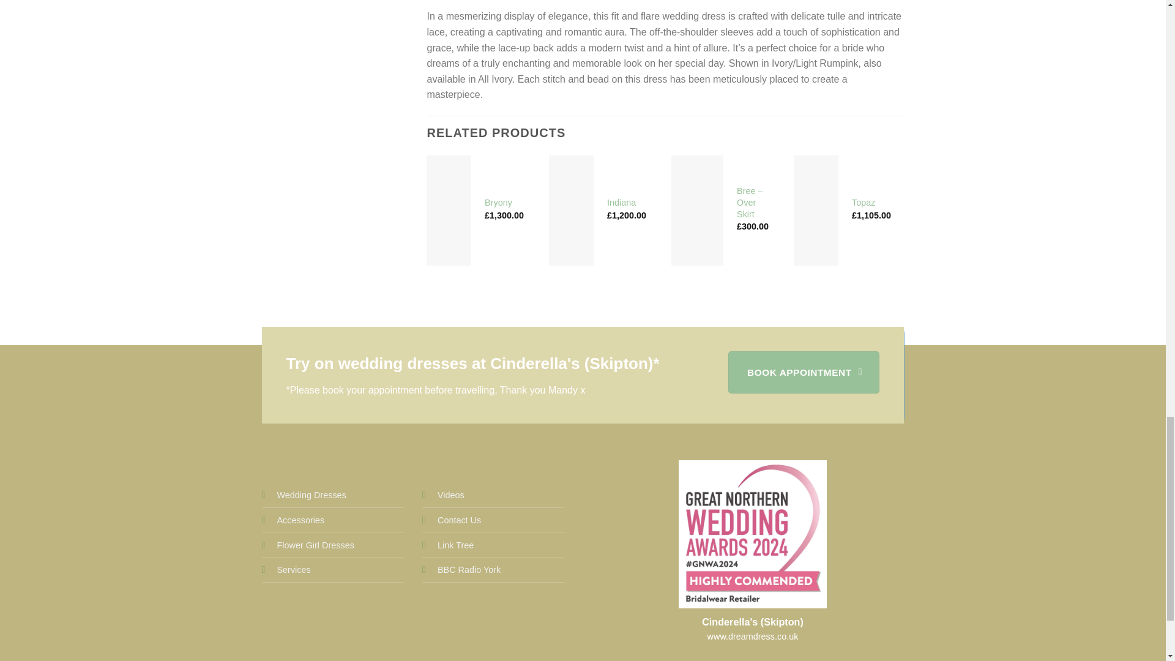  Describe the element at coordinates (621, 203) in the screenshot. I see `Indiana` at that location.